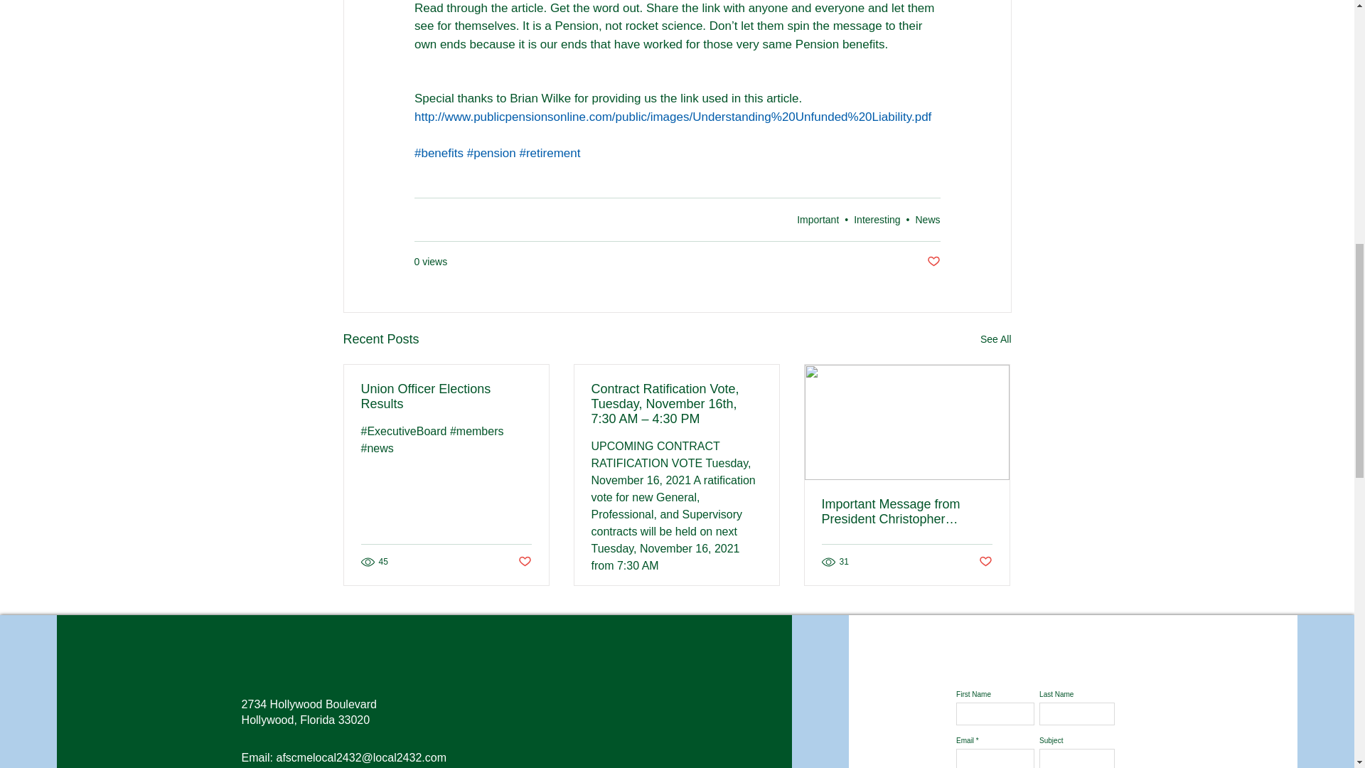 This screenshot has width=1365, height=768. What do you see at coordinates (933, 262) in the screenshot?
I see `Post not marked as liked` at bounding box center [933, 262].